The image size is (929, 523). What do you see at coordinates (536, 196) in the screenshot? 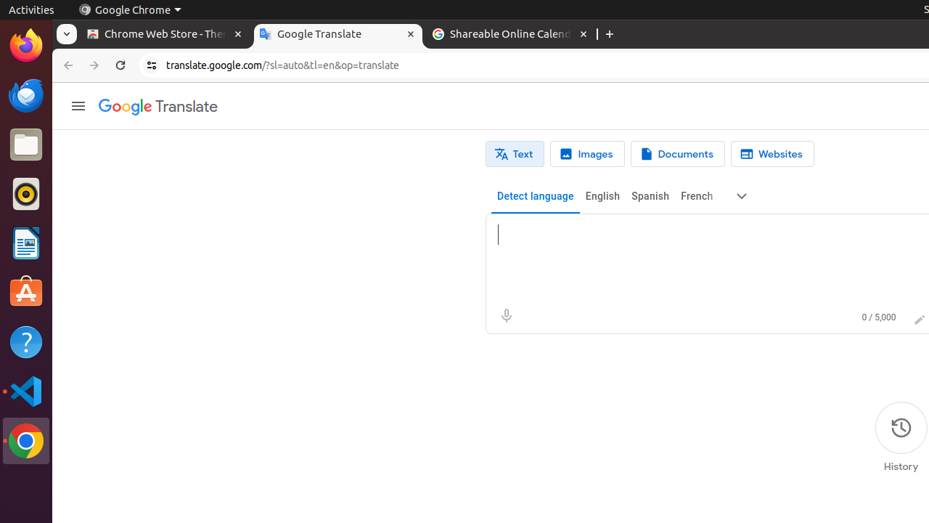
I see `Detect language` at bounding box center [536, 196].